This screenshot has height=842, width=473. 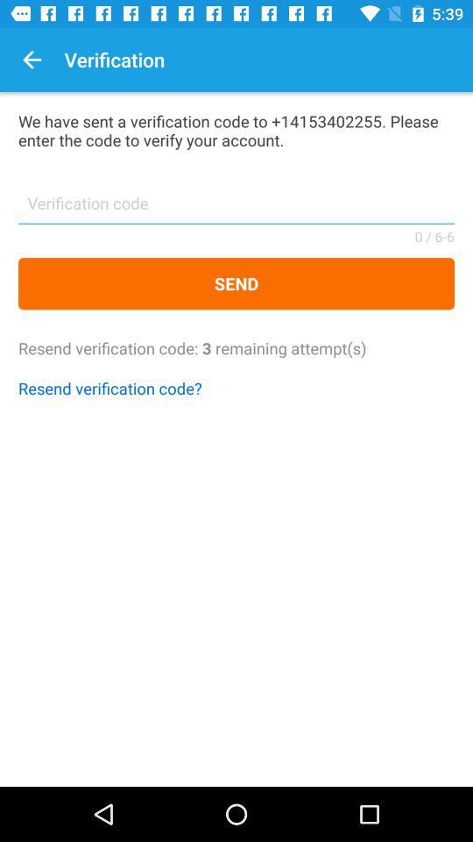 What do you see at coordinates (32, 60) in the screenshot?
I see `open icon above we have sent icon` at bounding box center [32, 60].